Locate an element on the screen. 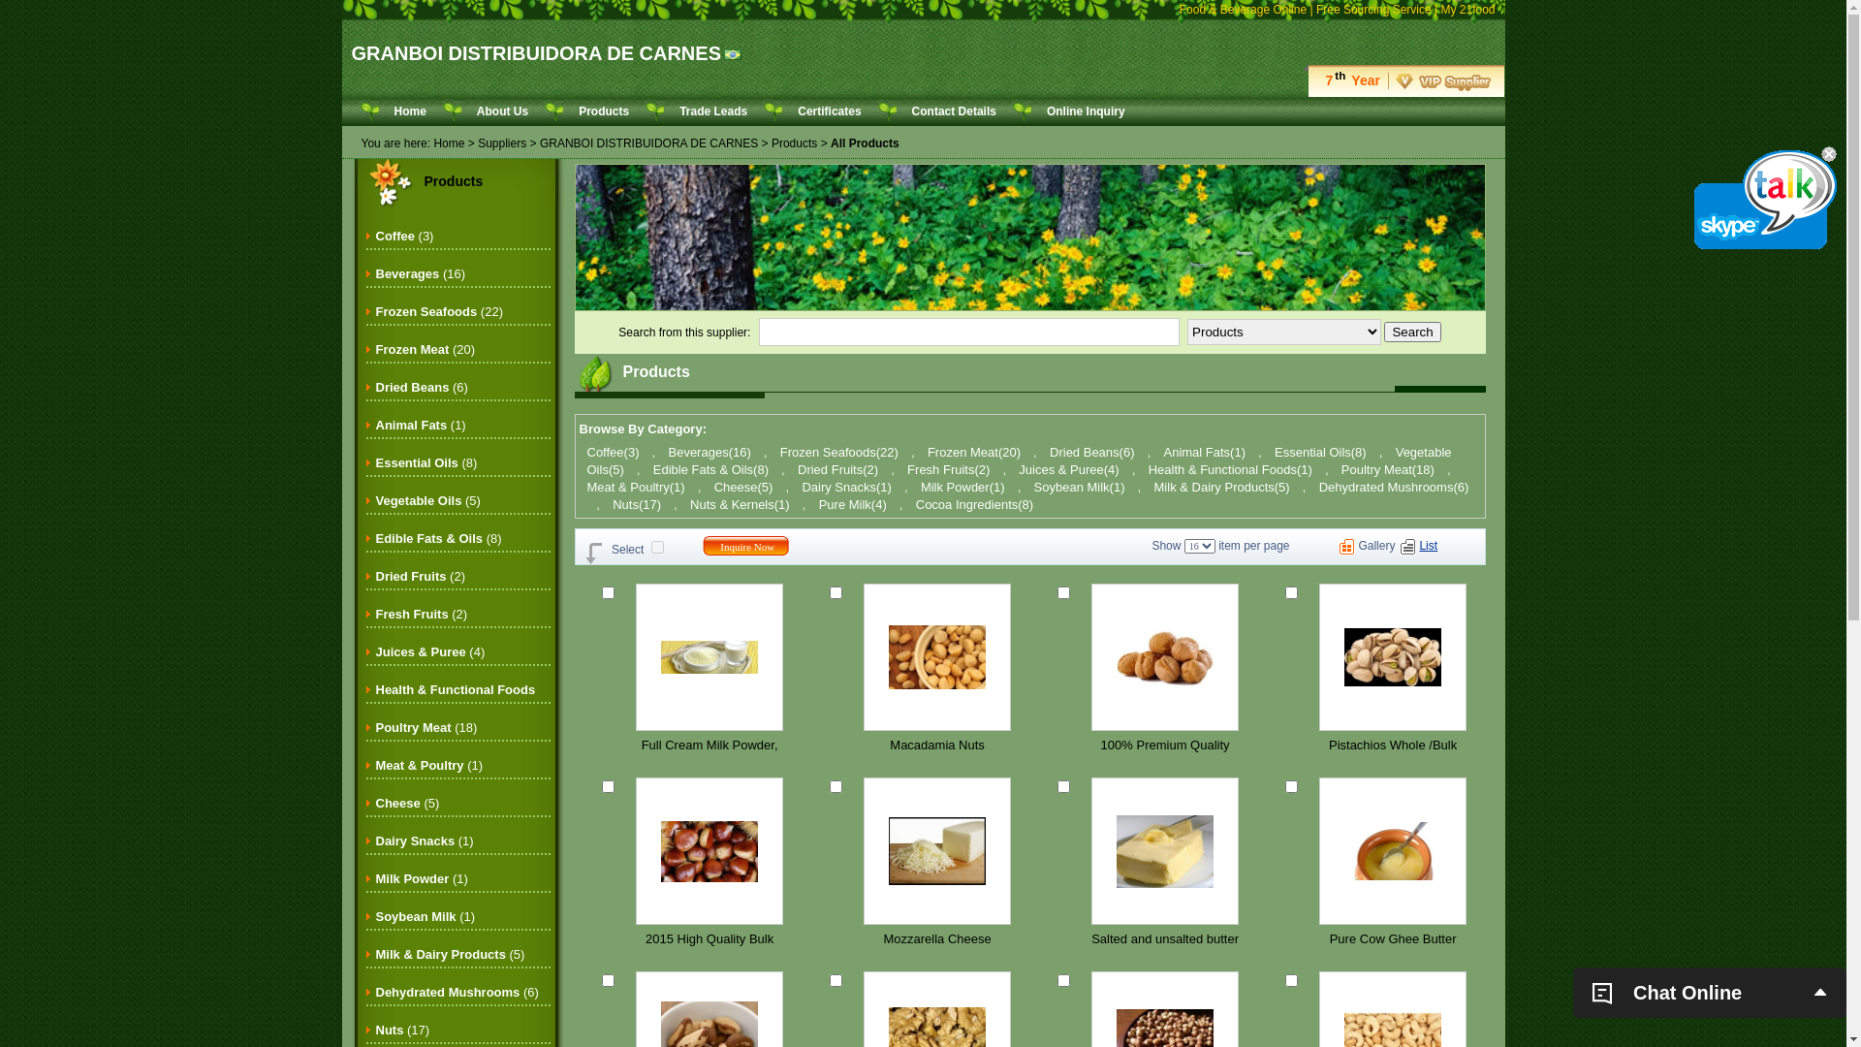 Image resolution: width=1861 pixels, height=1047 pixels. Beverages (16) is located at coordinates (421, 273).